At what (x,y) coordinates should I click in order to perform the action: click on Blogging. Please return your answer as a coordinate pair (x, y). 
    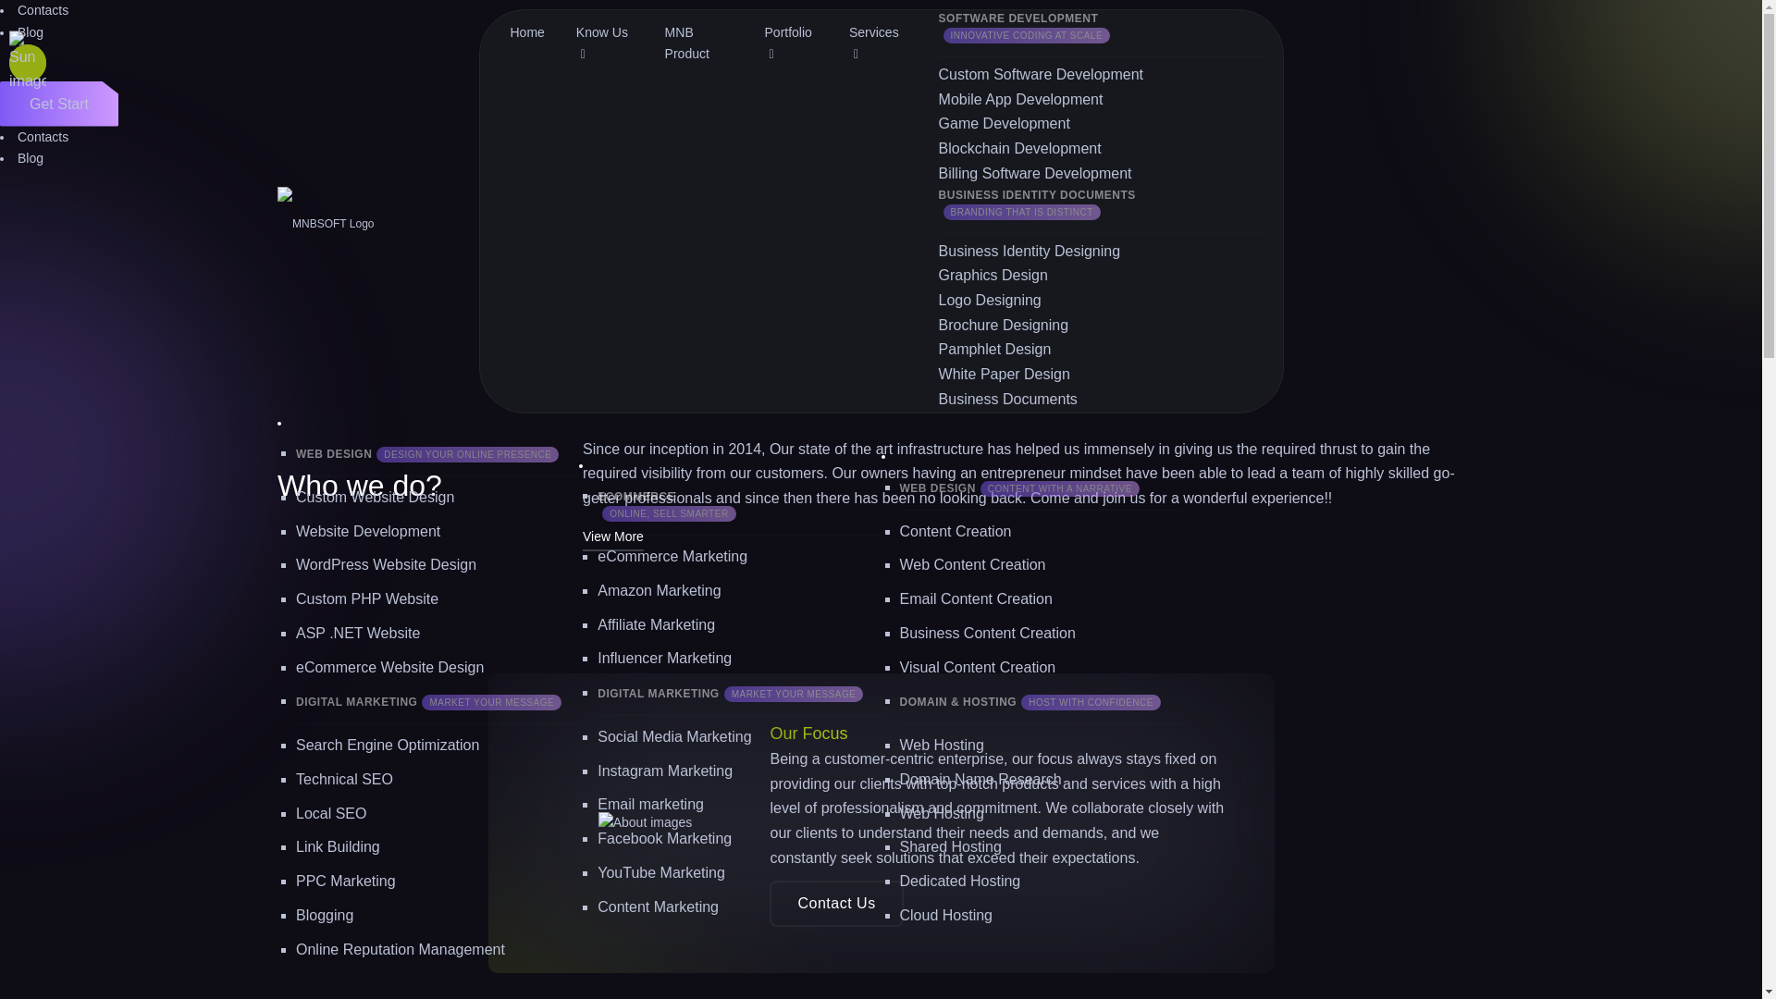
    Looking at the image, I should click on (325, 914).